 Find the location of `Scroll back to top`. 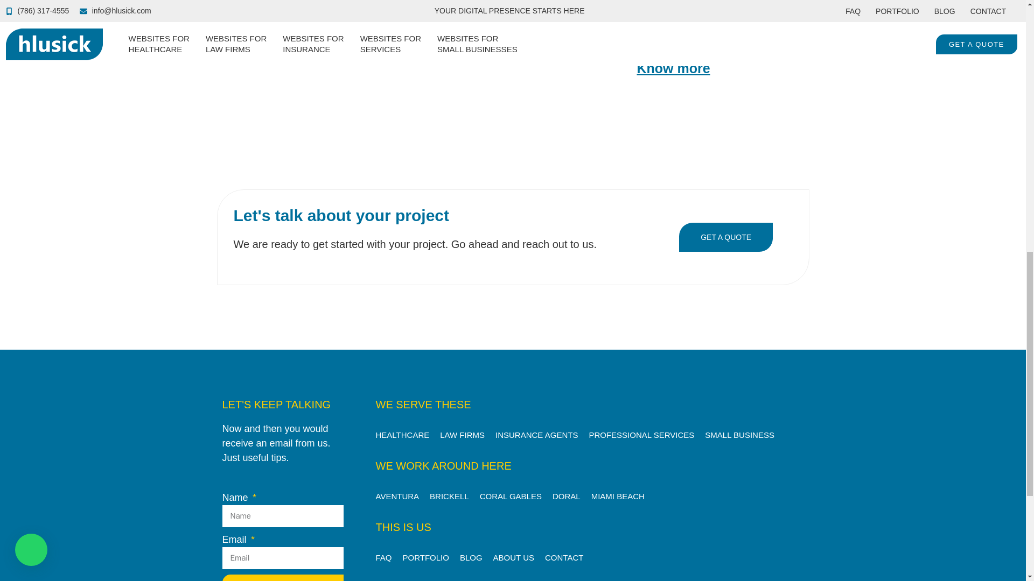

Scroll back to top is located at coordinates (999, 511).